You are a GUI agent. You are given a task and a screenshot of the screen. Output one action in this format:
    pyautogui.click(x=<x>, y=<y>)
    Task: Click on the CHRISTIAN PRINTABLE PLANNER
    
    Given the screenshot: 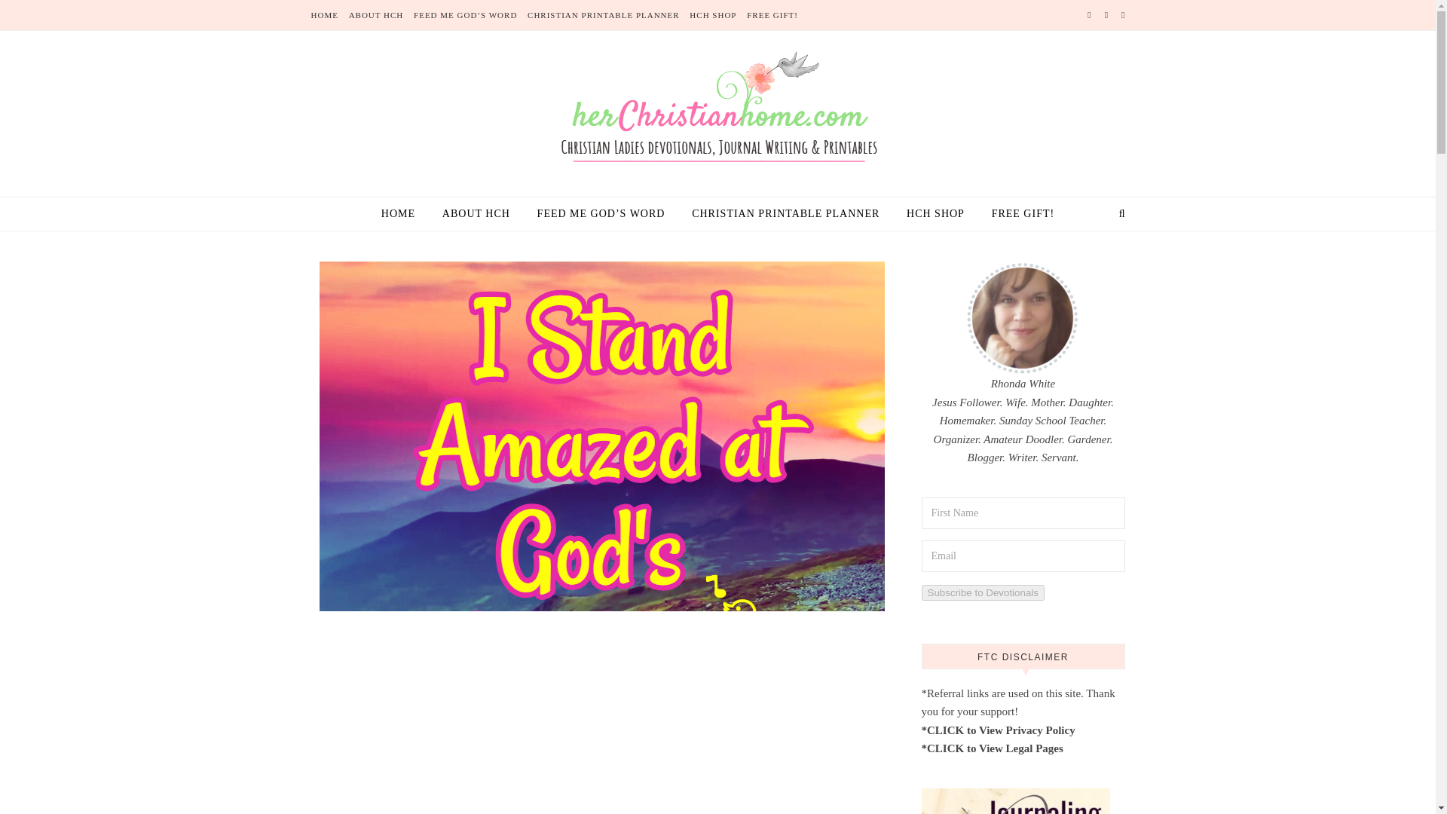 What is the action you would take?
    pyautogui.click(x=785, y=214)
    